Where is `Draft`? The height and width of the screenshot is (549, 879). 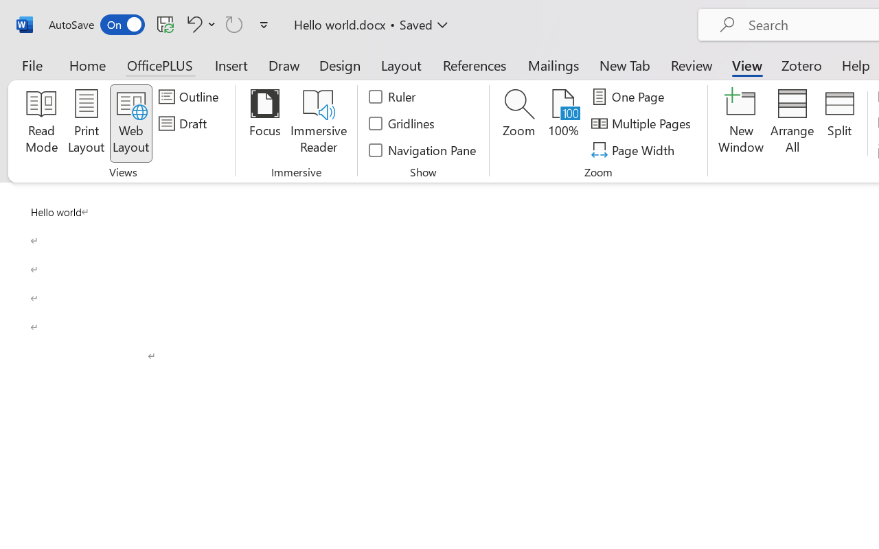
Draft is located at coordinates (185, 124).